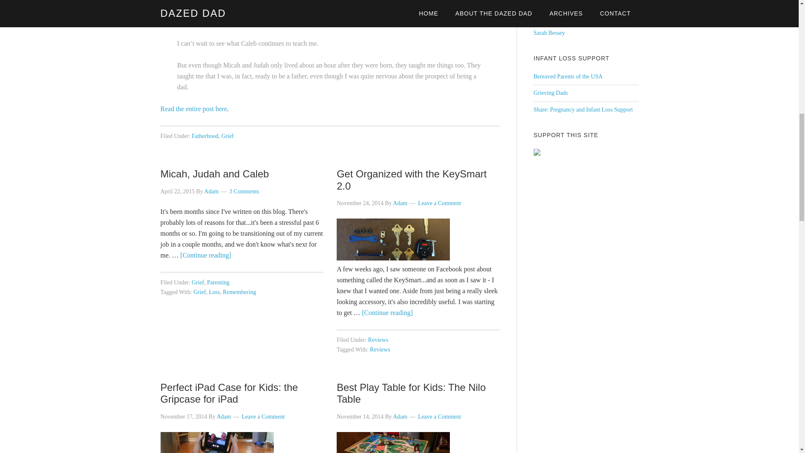 This screenshot has width=805, height=453. I want to click on Adam, so click(400, 417).